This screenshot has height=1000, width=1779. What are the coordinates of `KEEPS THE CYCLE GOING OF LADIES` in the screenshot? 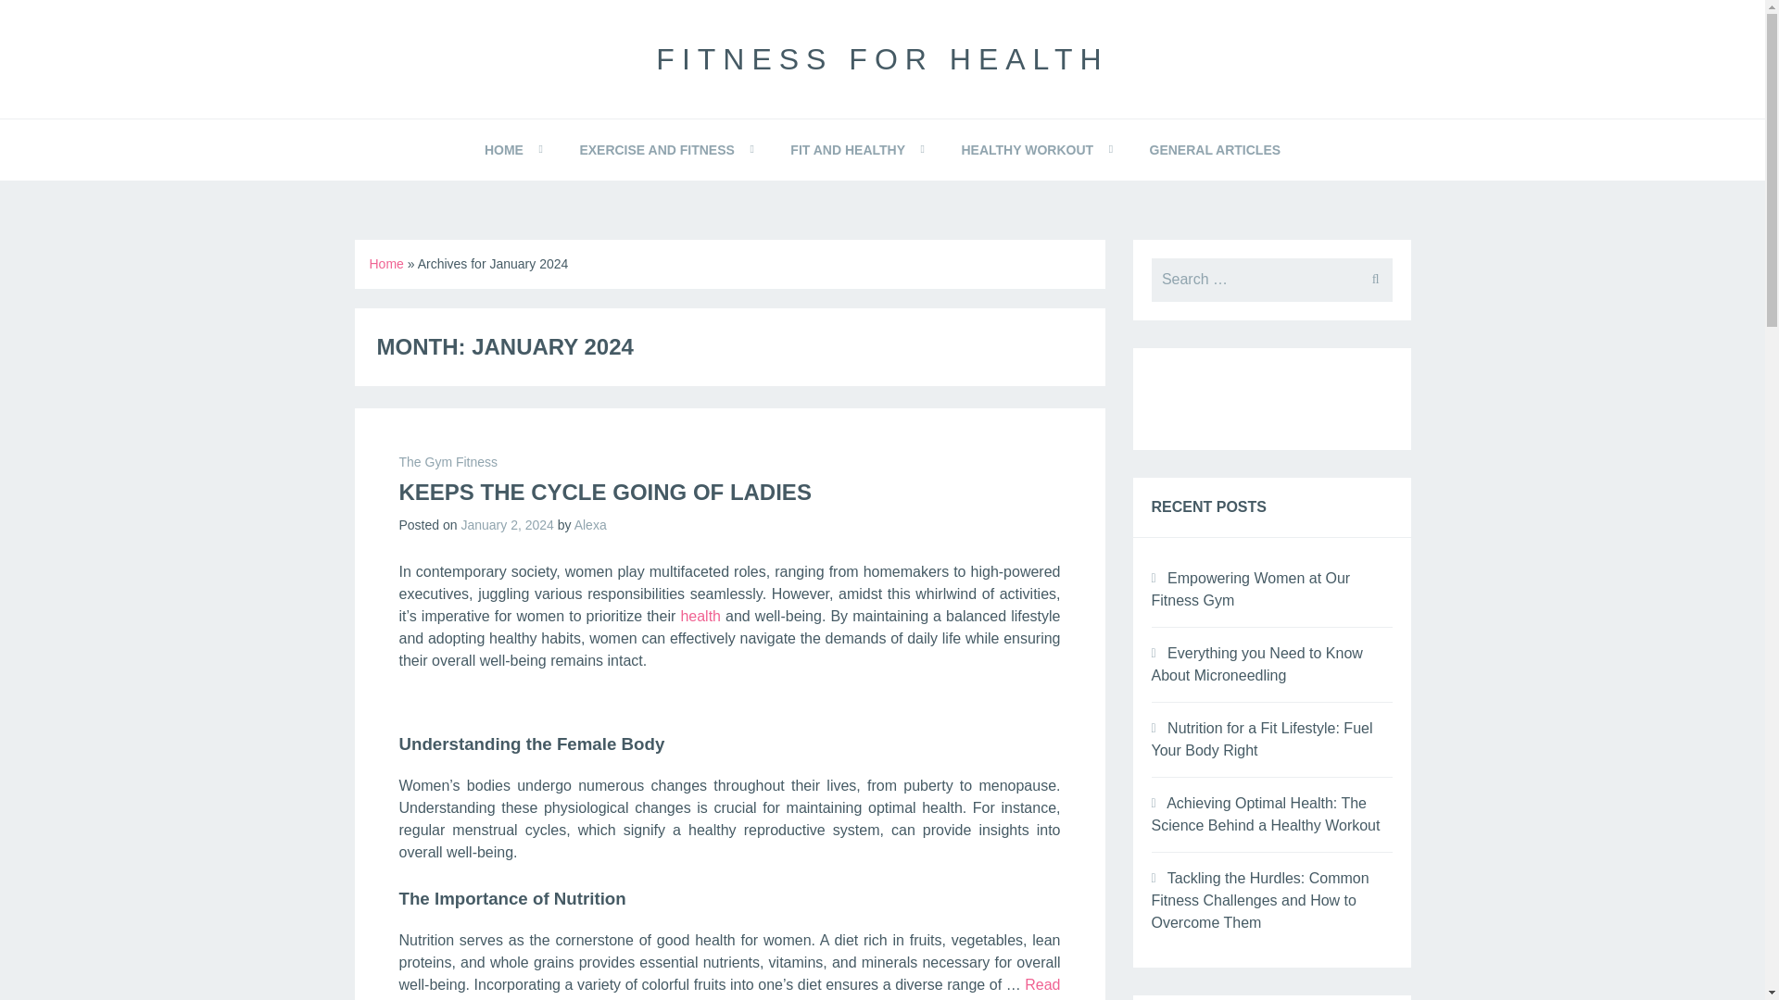 It's located at (604, 493).